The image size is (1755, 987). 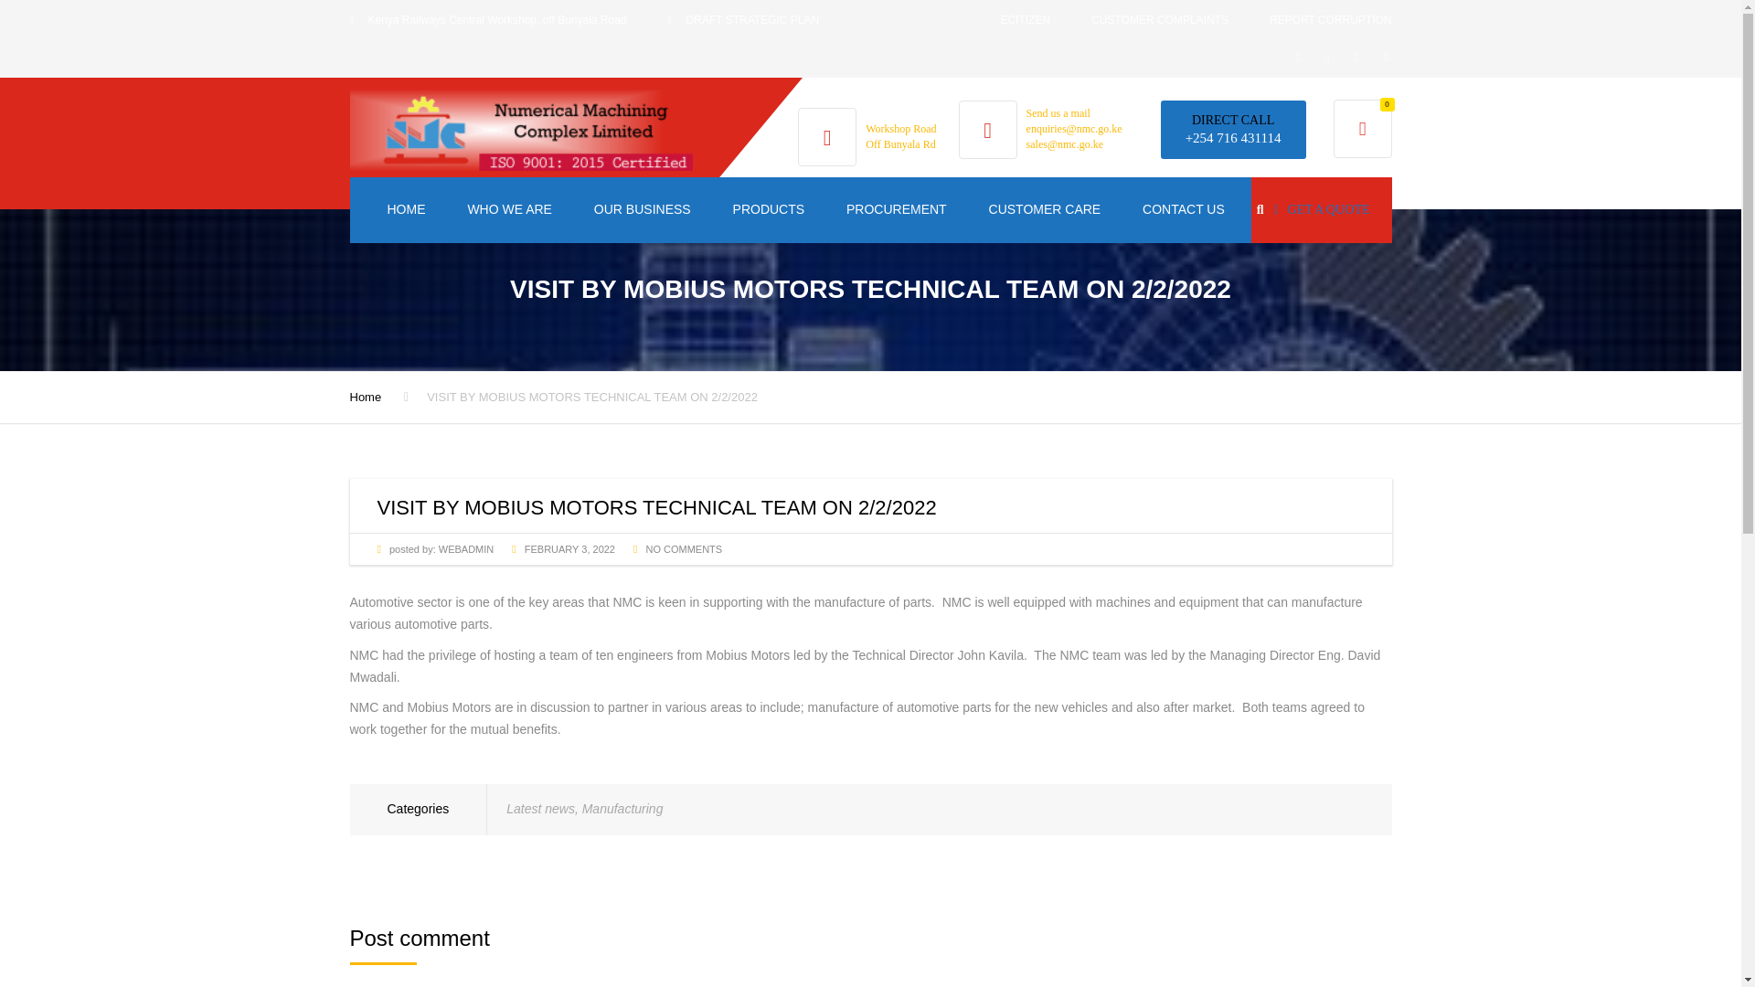 I want to click on ECITIZEN, so click(x=1025, y=20).